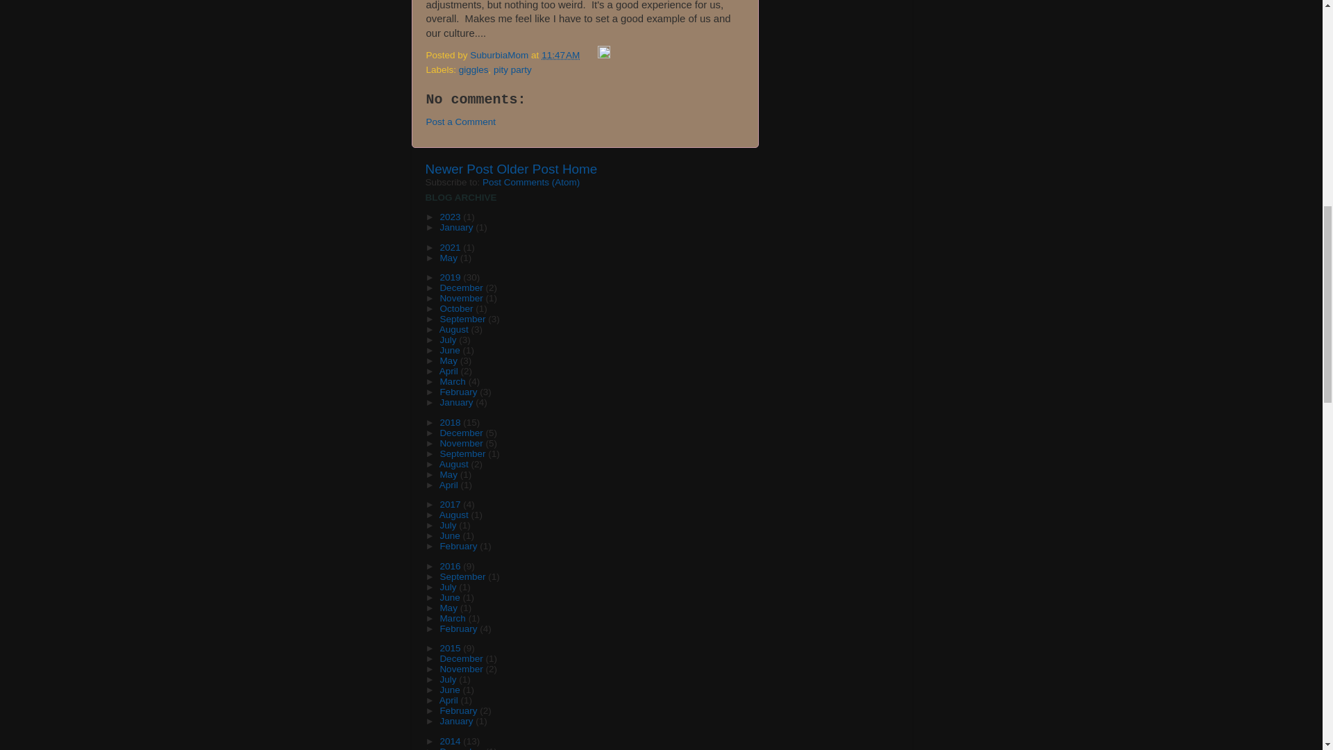 The image size is (1333, 750). I want to click on Edit Post, so click(604, 56).